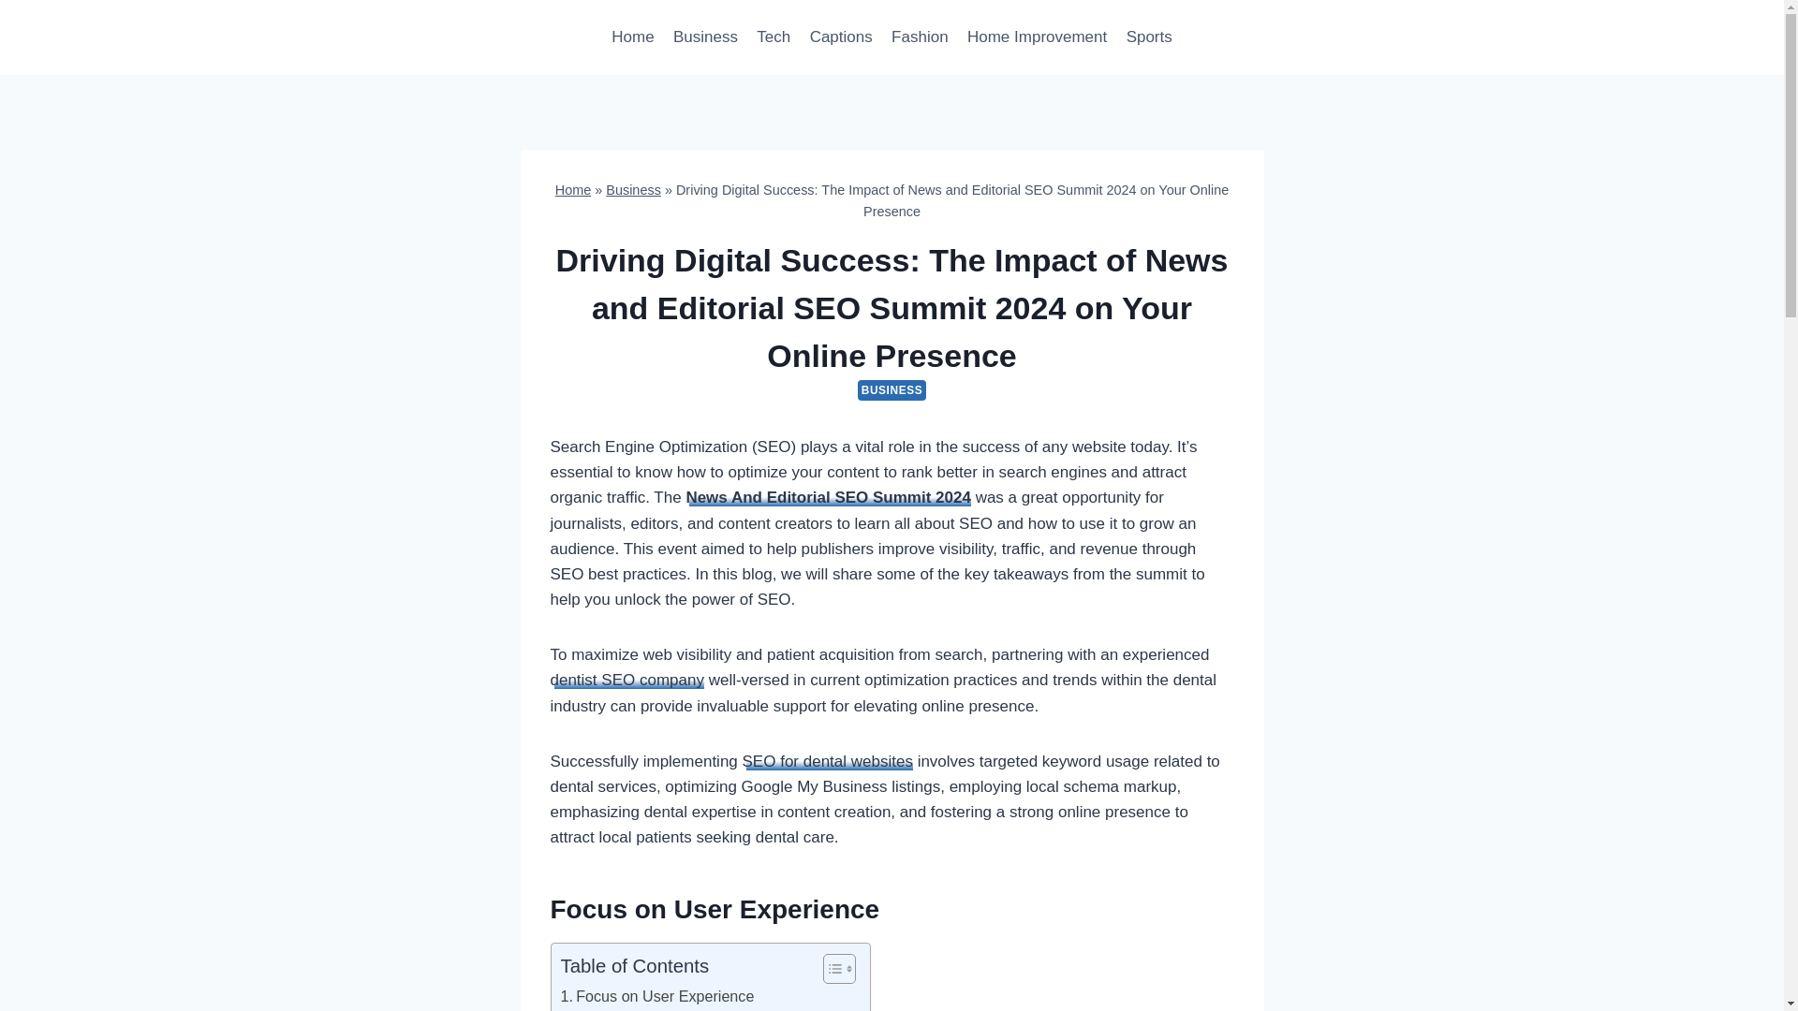 The image size is (1798, 1011). Describe the element at coordinates (892, 389) in the screenshot. I see `BUSINESS` at that location.